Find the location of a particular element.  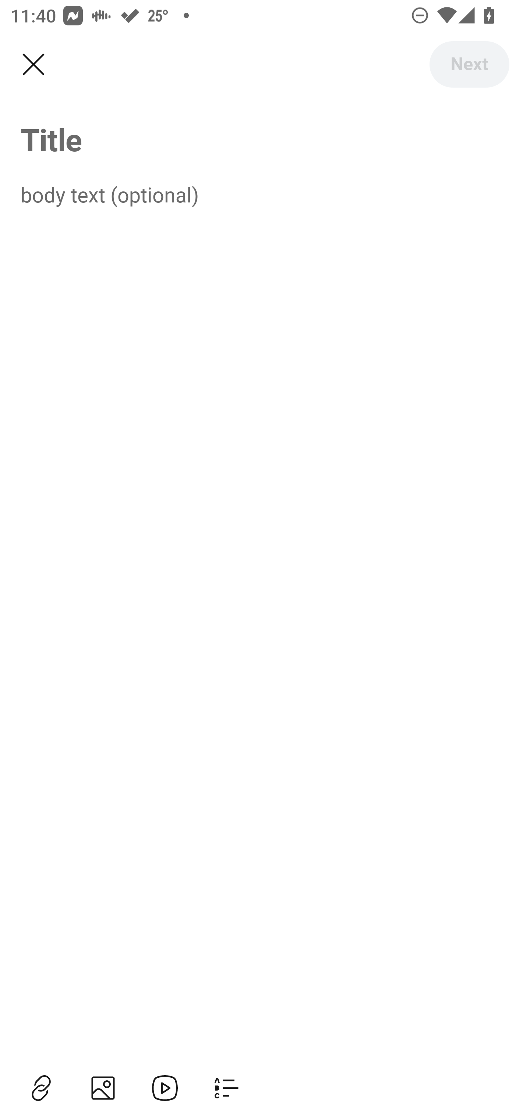

Post title is located at coordinates (265, 139).